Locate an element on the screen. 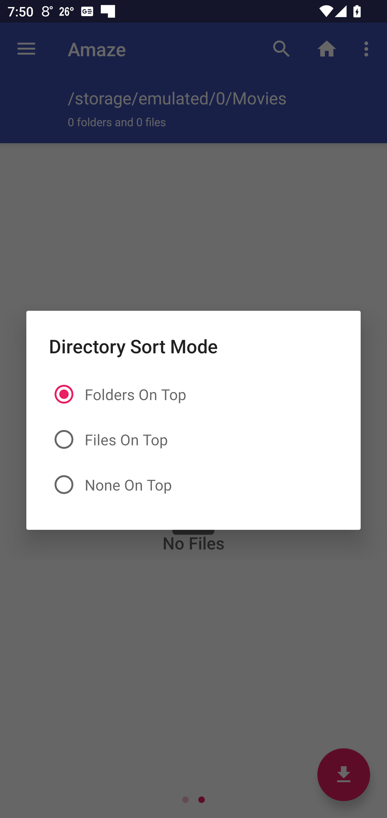 The image size is (387, 818). None On Top is located at coordinates (193, 484).